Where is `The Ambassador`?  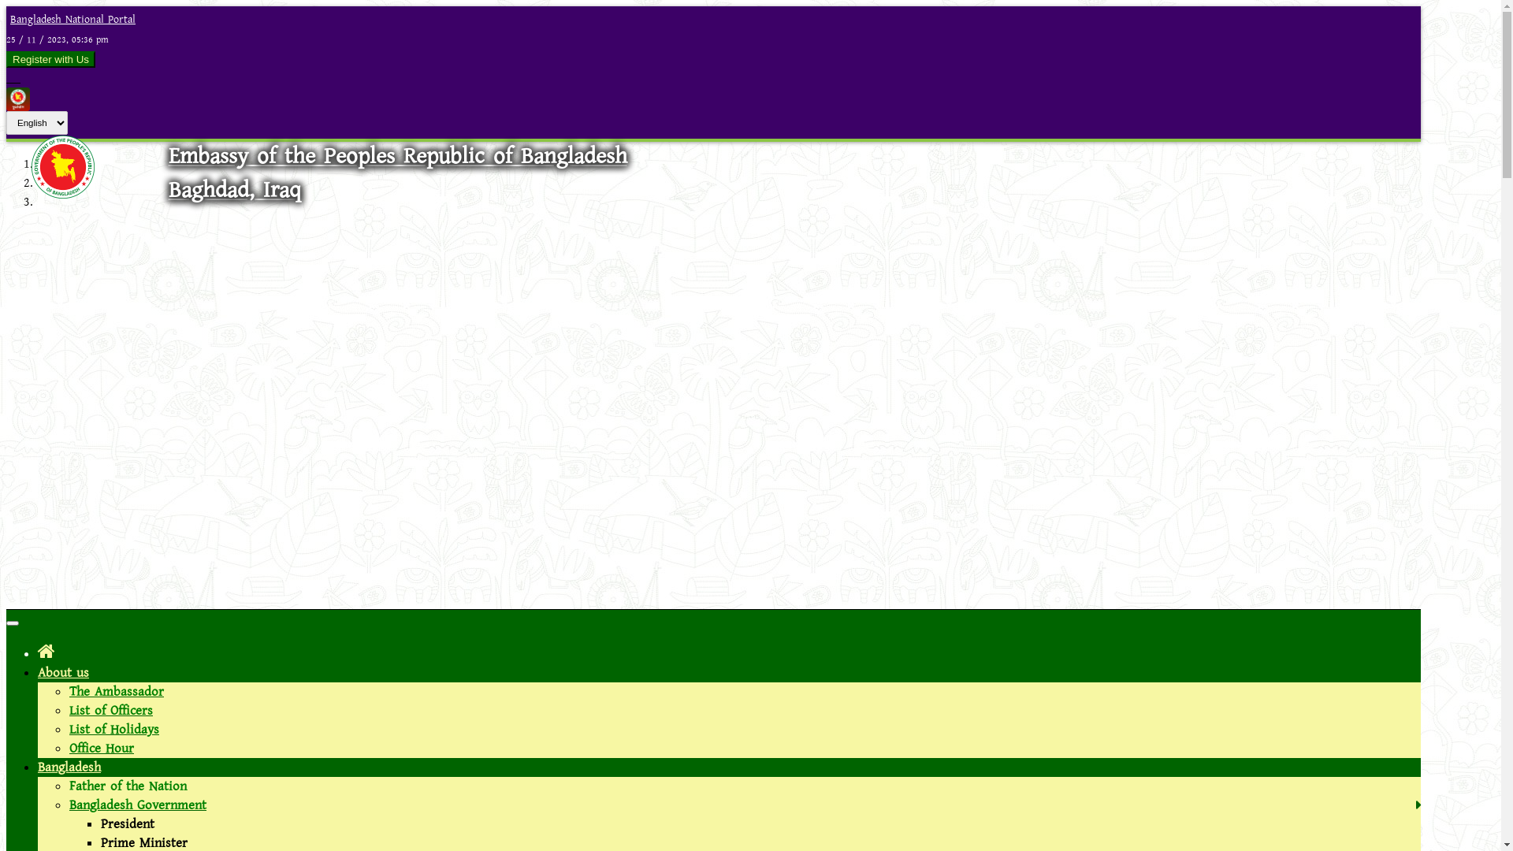
The Ambassador is located at coordinates (117, 692).